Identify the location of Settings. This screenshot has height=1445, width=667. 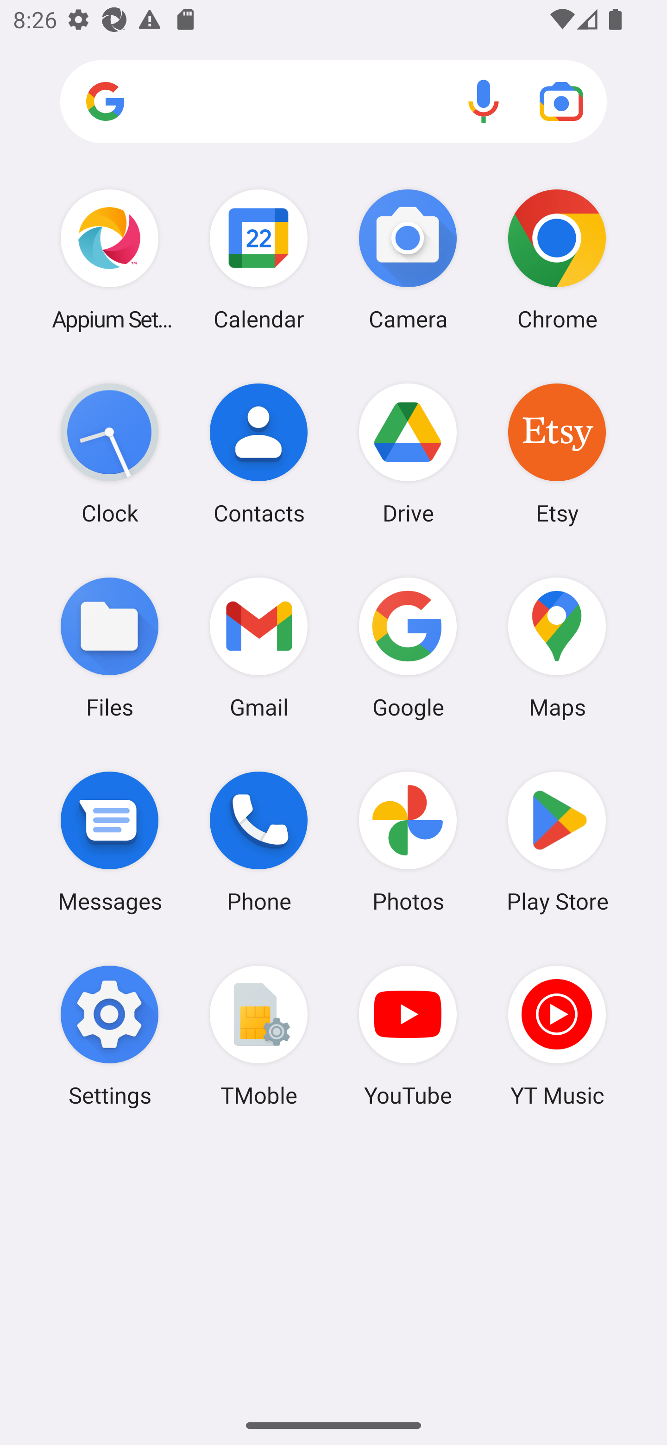
(109, 1036).